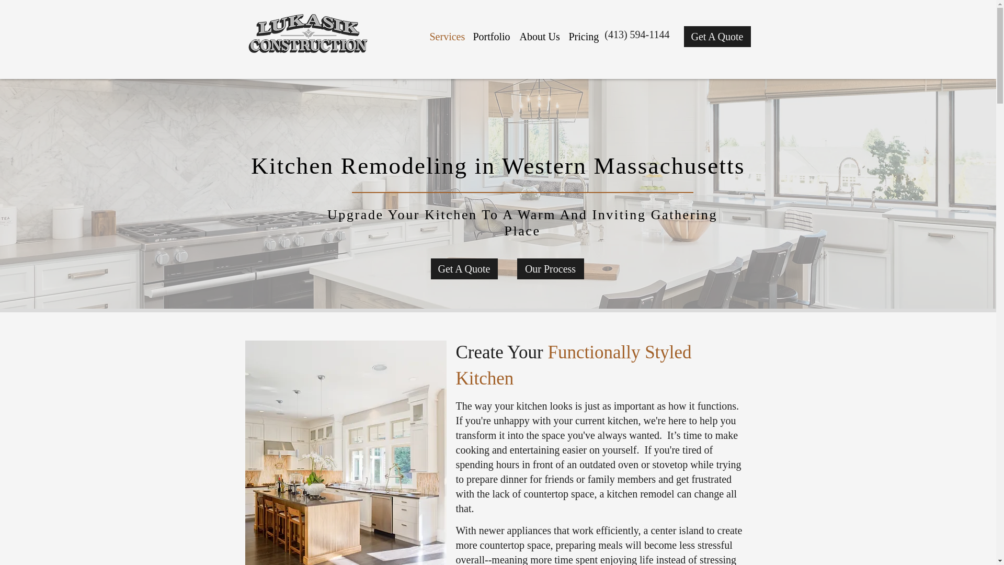 The image size is (1004, 565). What do you see at coordinates (490, 37) in the screenshot?
I see `Portfolio` at bounding box center [490, 37].